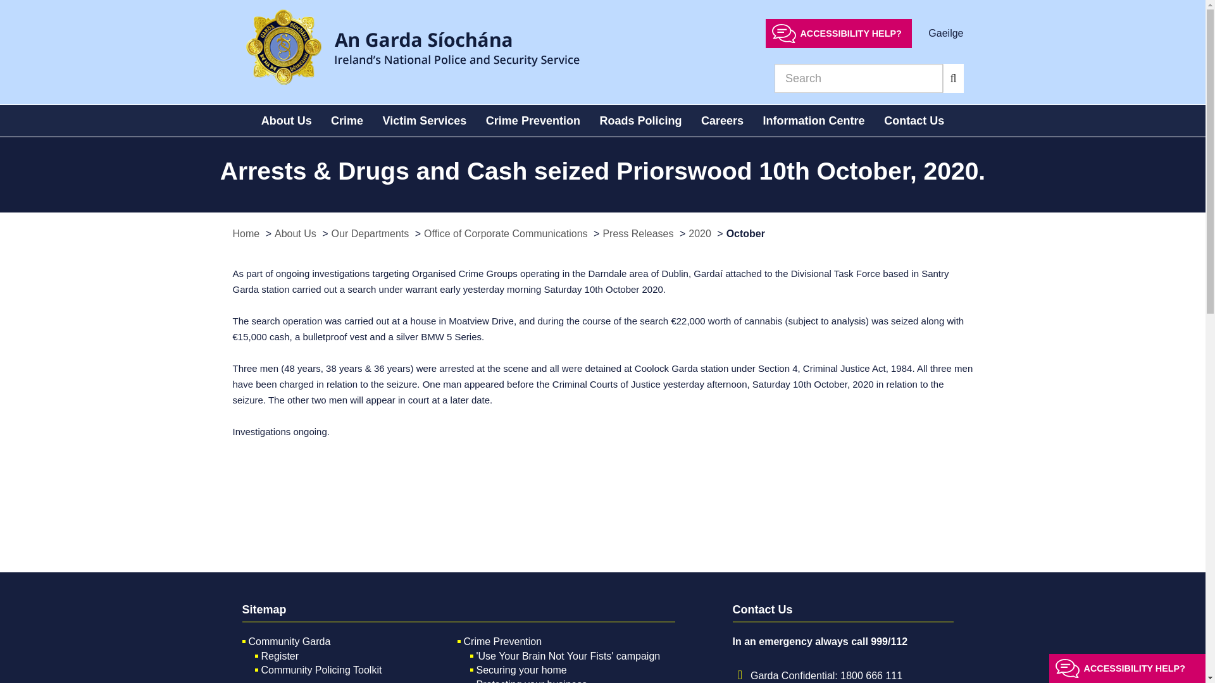 The width and height of the screenshot is (1215, 683). I want to click on About Us, so click(286, 121).